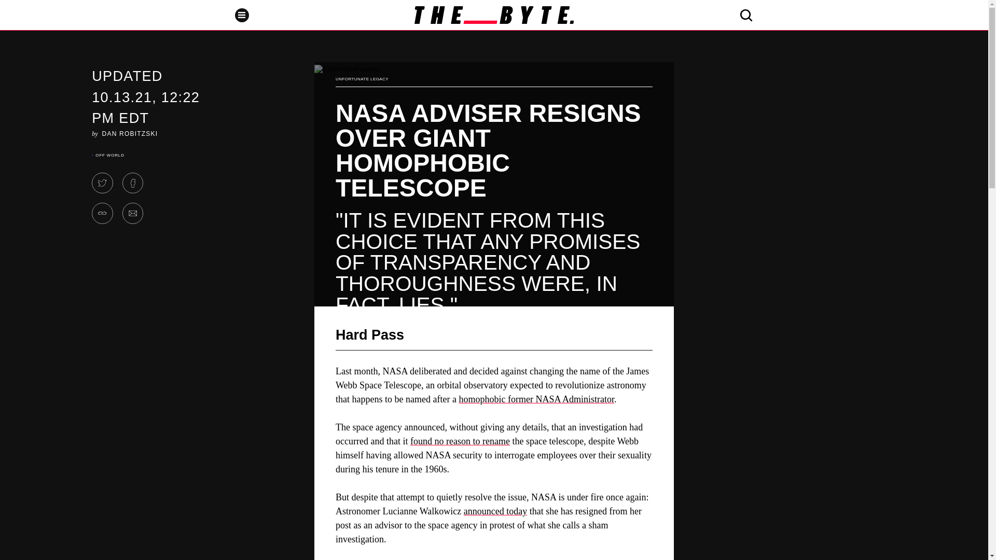 This screenshot has height=560, width=996. What do you see at coordinates (102, 183) in the screenshot?
I see `Tweet This` at bounding box center [102, 183].